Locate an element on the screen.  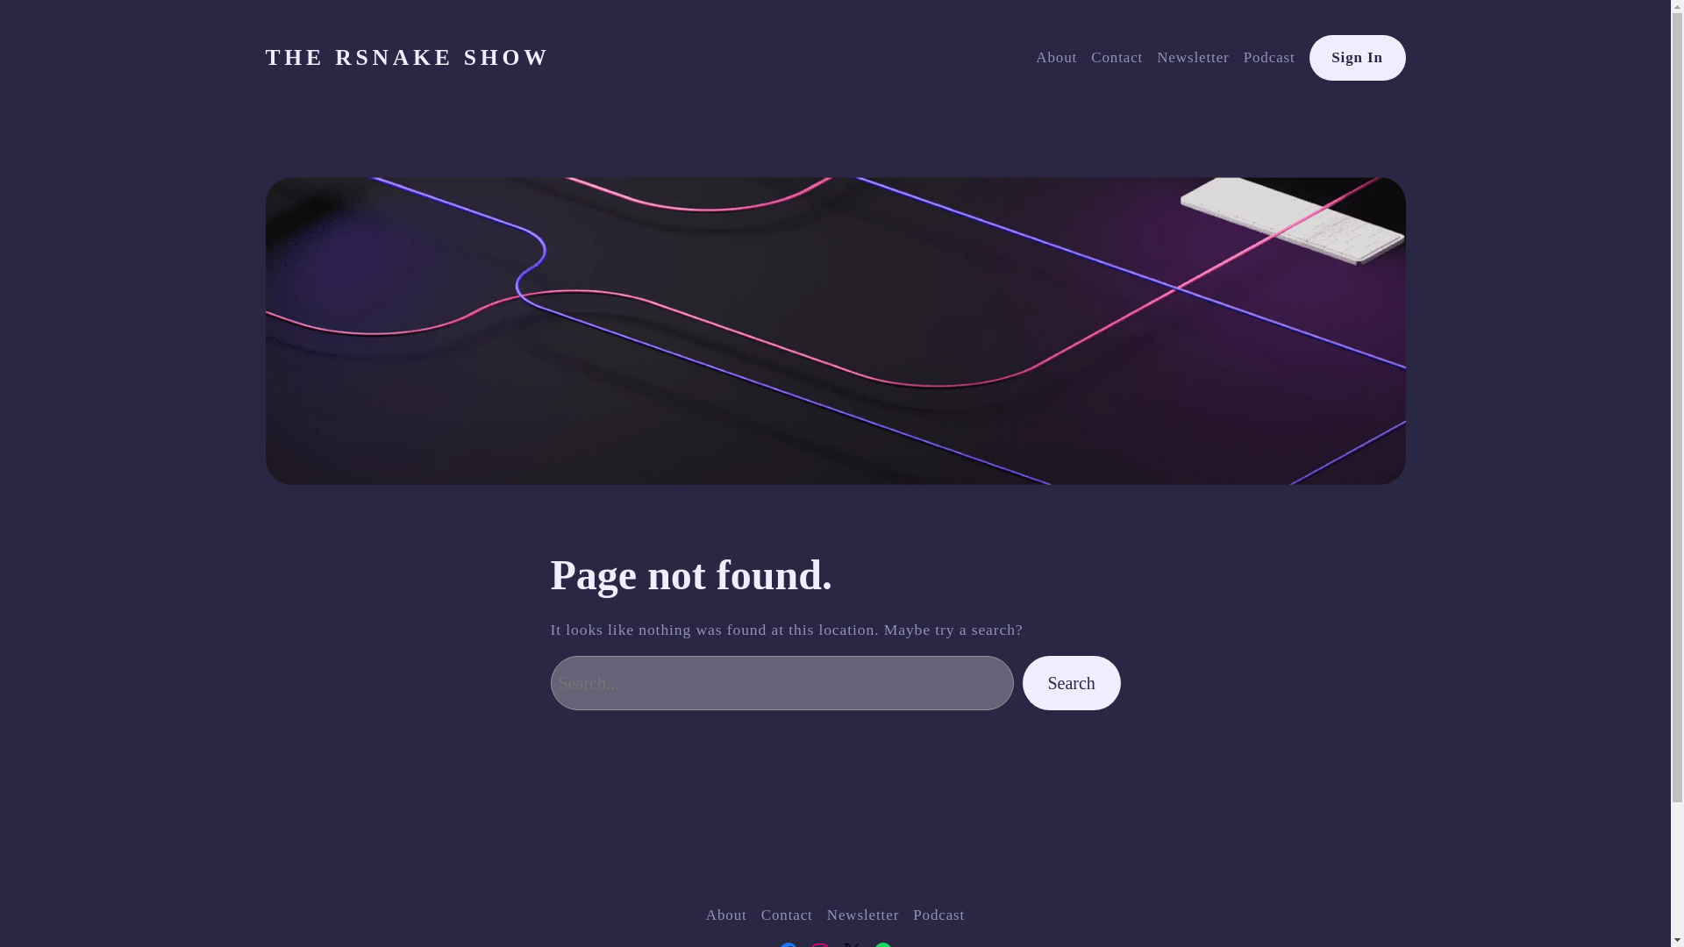
Spotify is located at coordinates (882, 943).